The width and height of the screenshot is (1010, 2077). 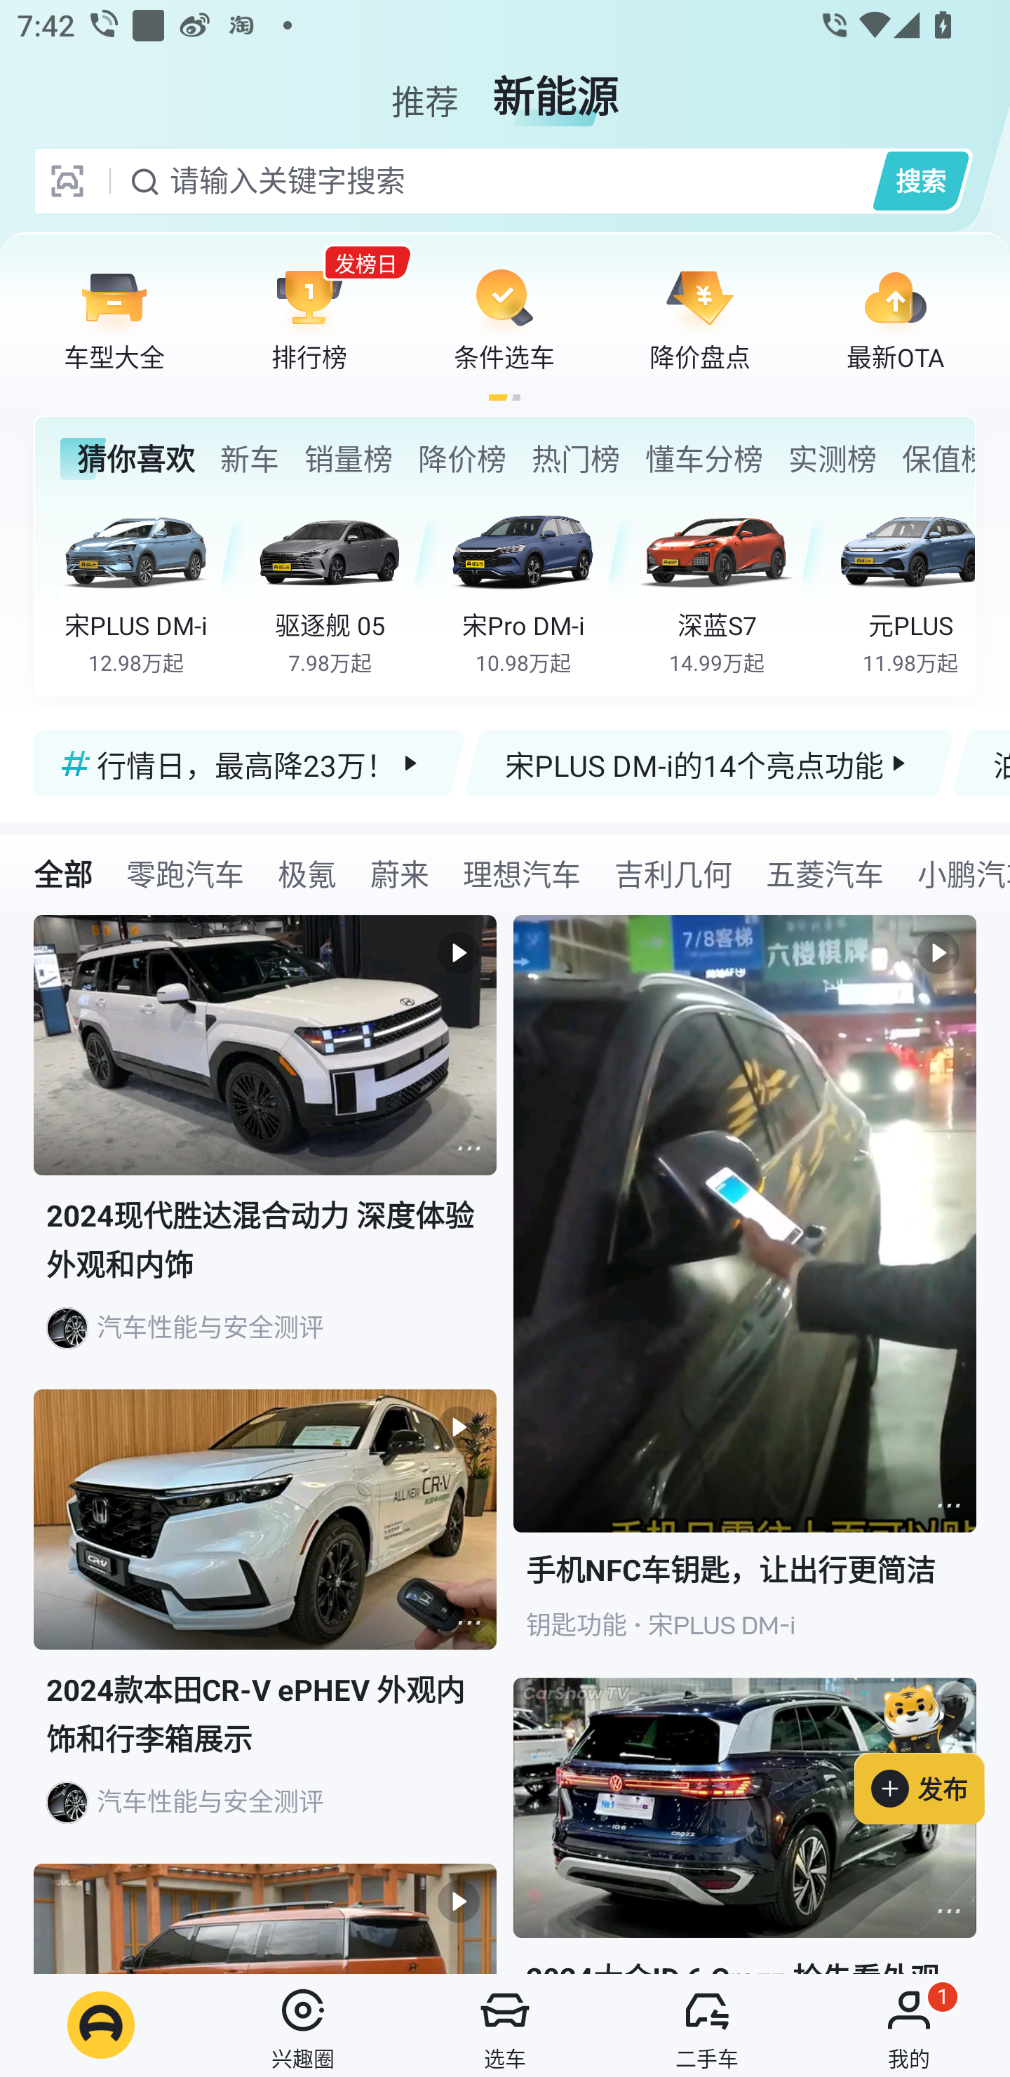 I want to click on  我的, so click(x=909, y=2025).